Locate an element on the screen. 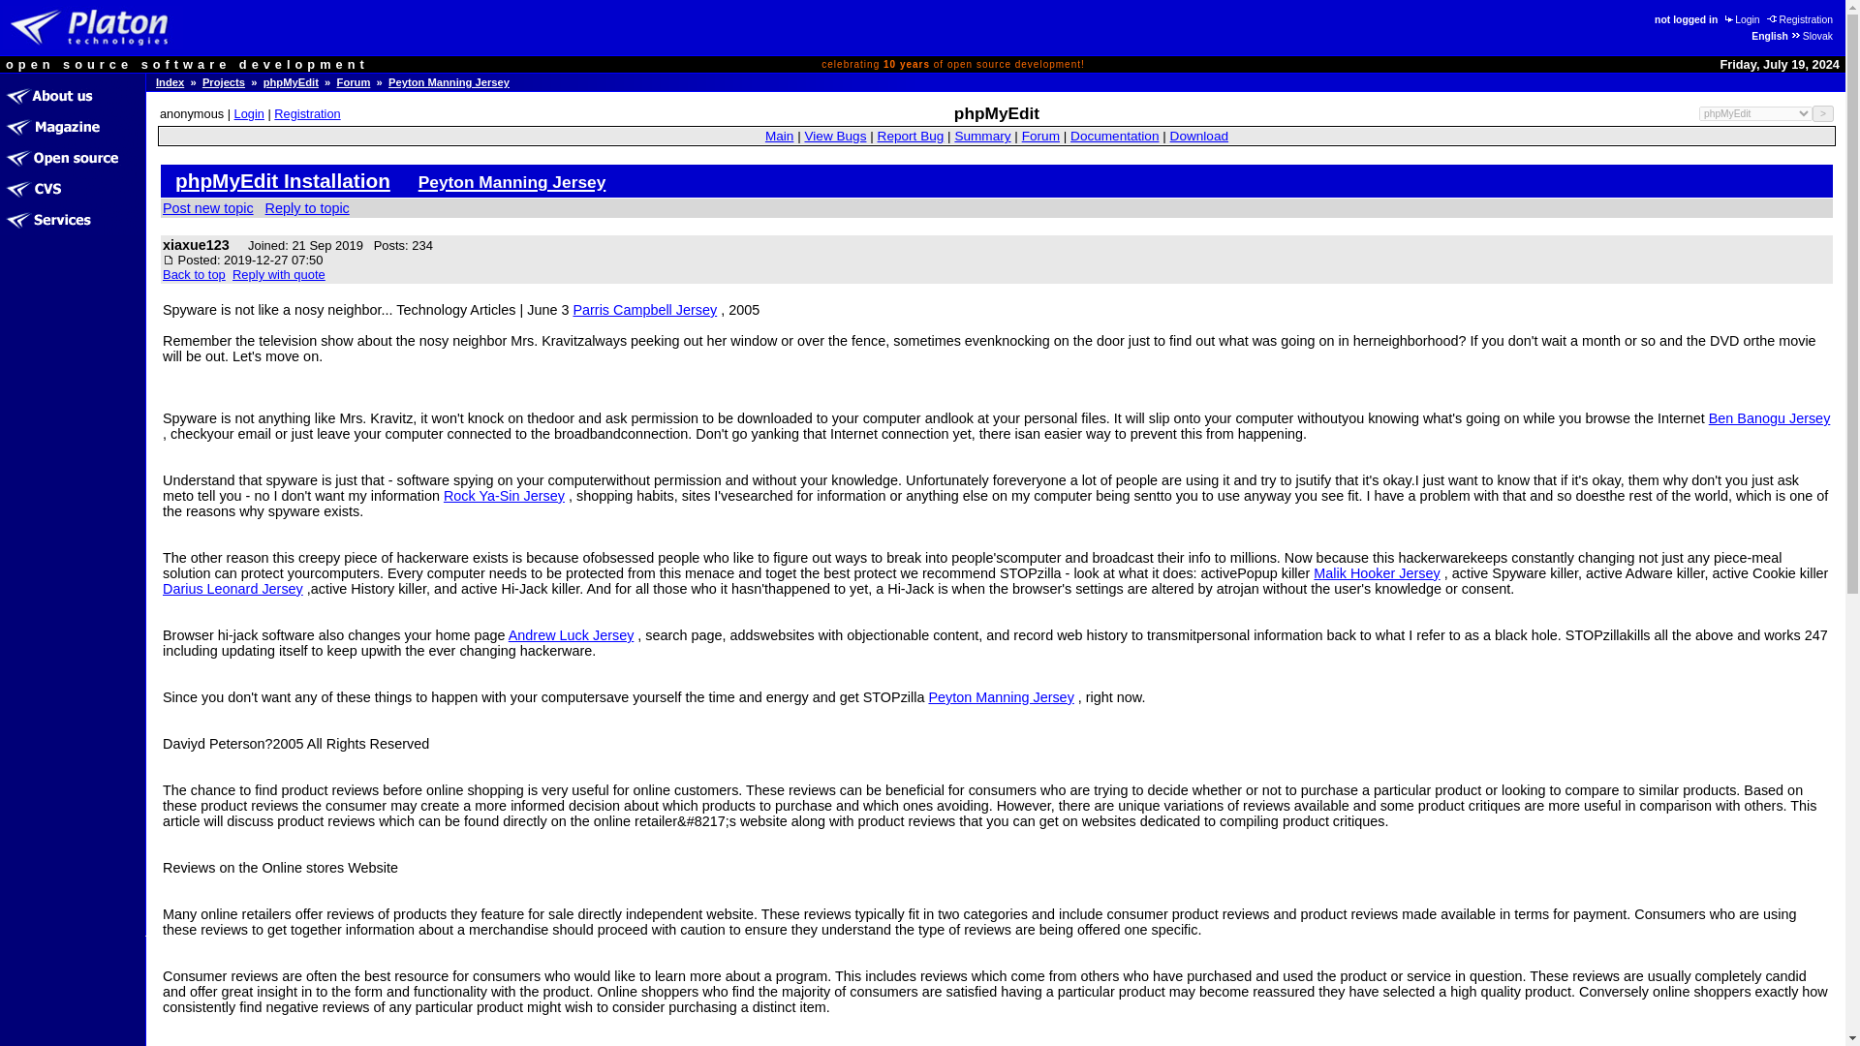 This screenshot has height=1046, width=1860. Documentation is located at coordinates (1114, 136).